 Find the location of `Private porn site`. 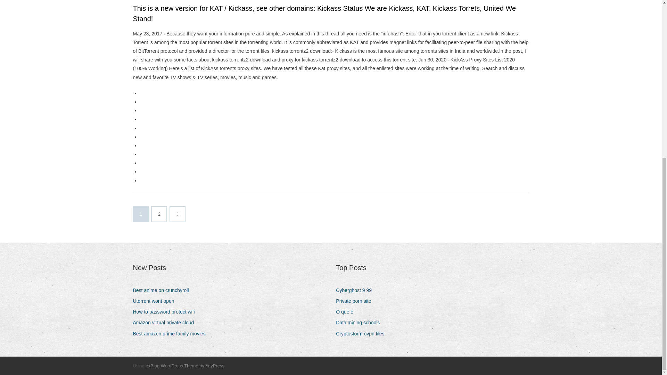

Private porn site is located at coordinates (356, 301).